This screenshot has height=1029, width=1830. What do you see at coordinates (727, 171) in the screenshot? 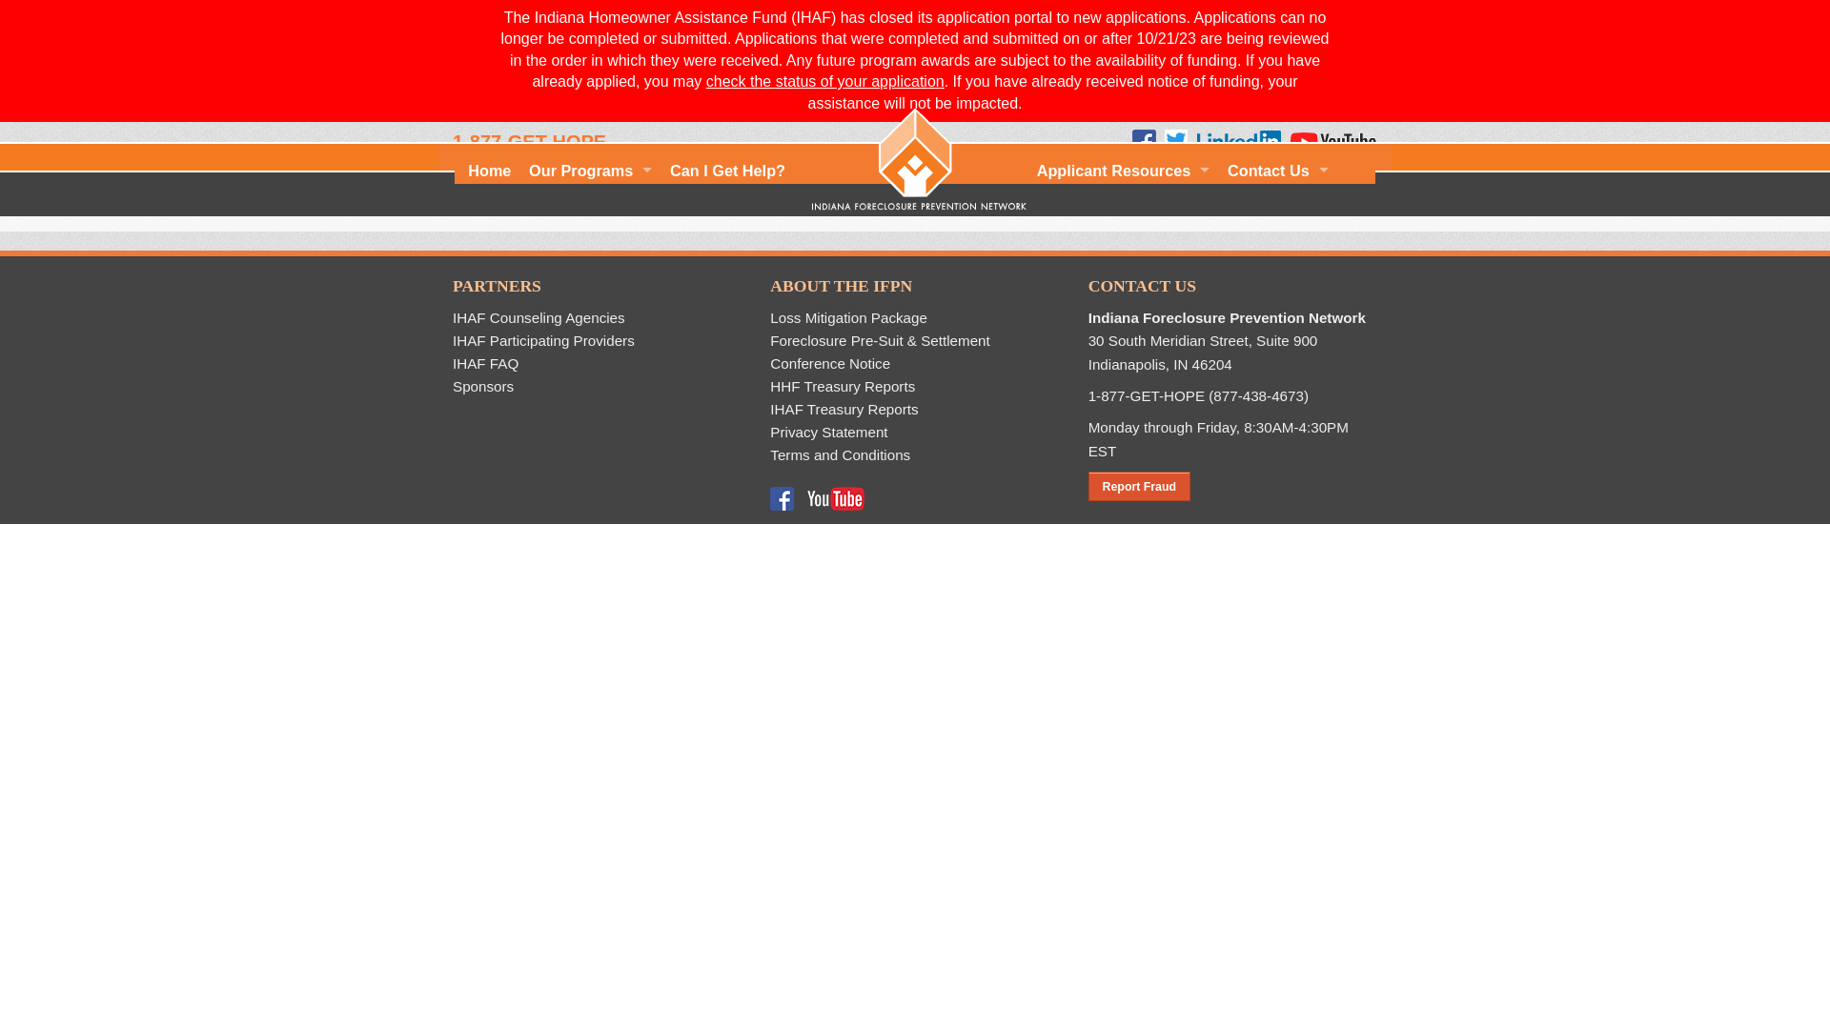
I see `Can I Get Help?` at bounding box center [727, 171].